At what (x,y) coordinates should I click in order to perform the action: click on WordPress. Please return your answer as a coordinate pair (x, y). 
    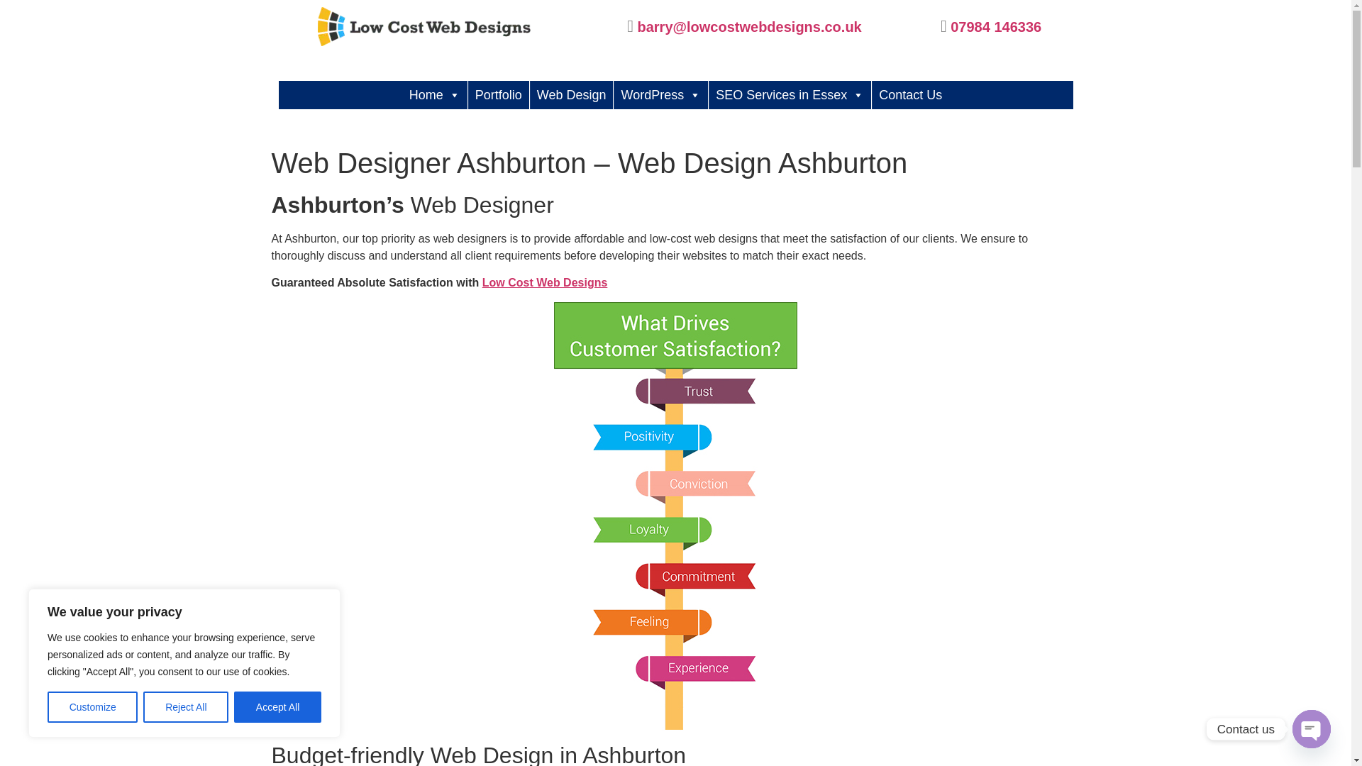
    Looking at the image, I should click on (661, 95).